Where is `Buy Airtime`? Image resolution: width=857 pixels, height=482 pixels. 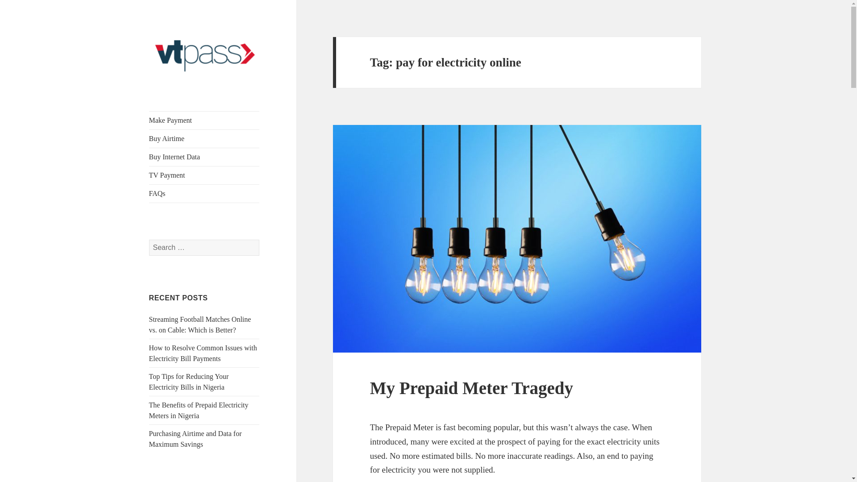 Buy Airtime is located at coordinates (204, 138).